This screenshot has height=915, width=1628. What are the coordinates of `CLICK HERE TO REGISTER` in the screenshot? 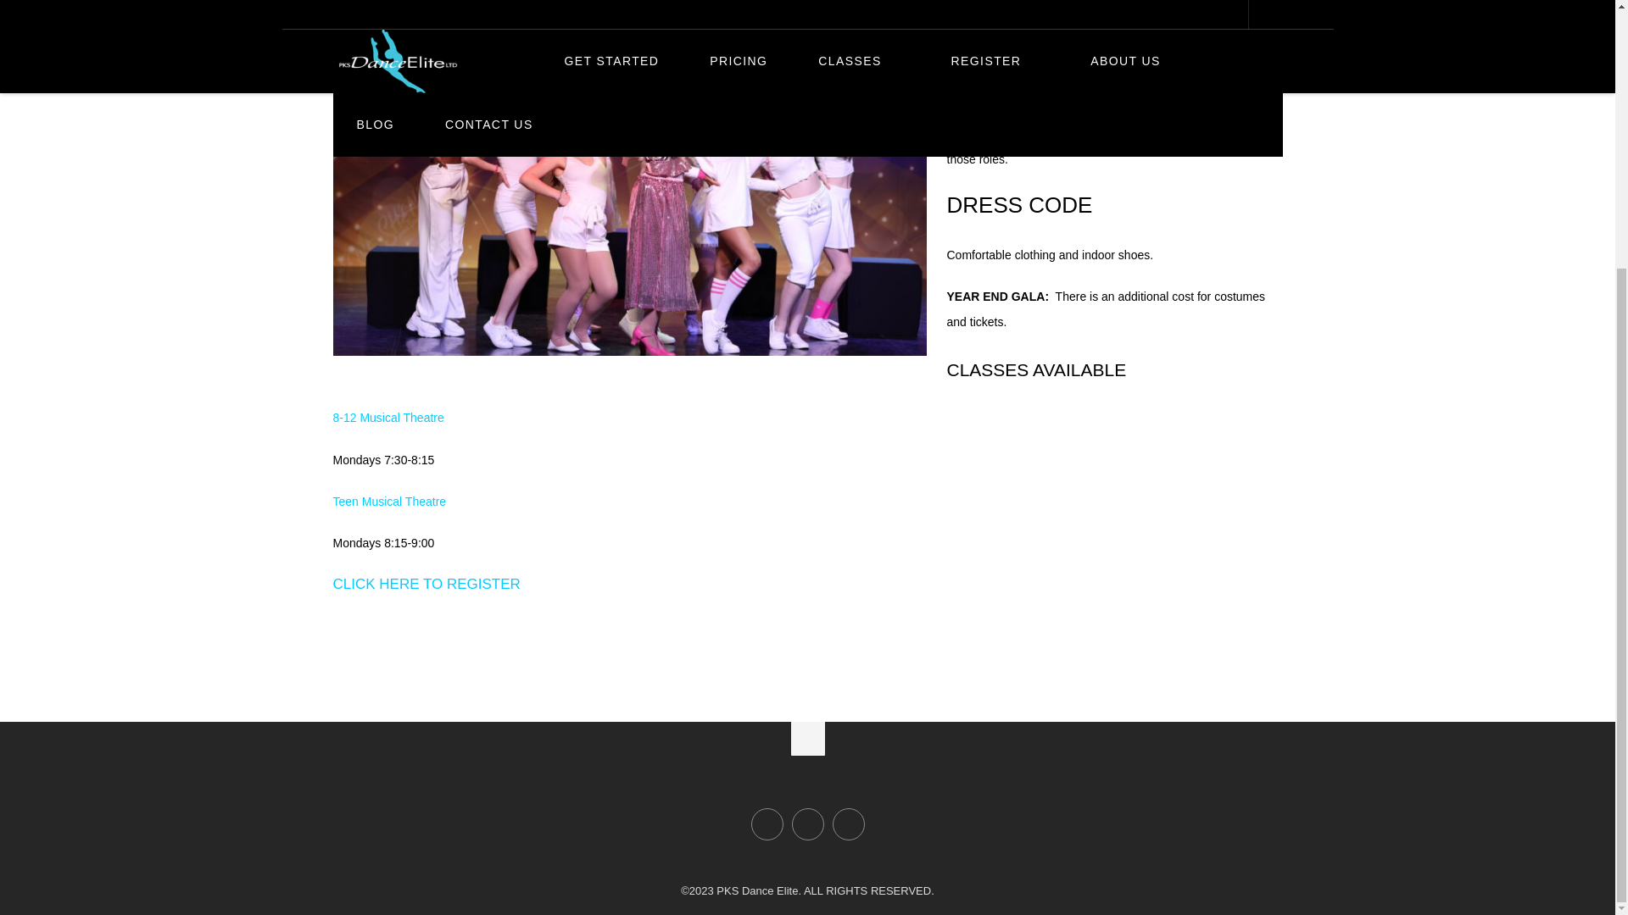 It's located at (426, 584).